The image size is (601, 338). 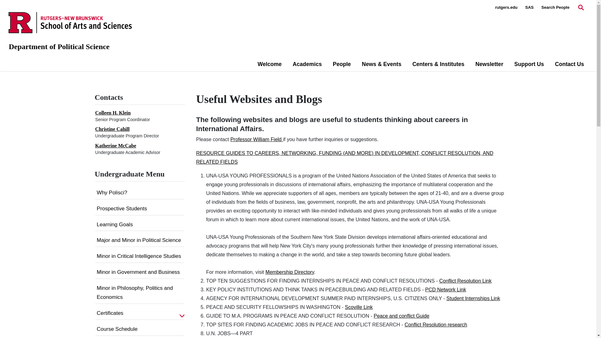 What do you see at coordinates (307, 64) in the screenshot?
I see `Academics` at bounding box center [307, 64].